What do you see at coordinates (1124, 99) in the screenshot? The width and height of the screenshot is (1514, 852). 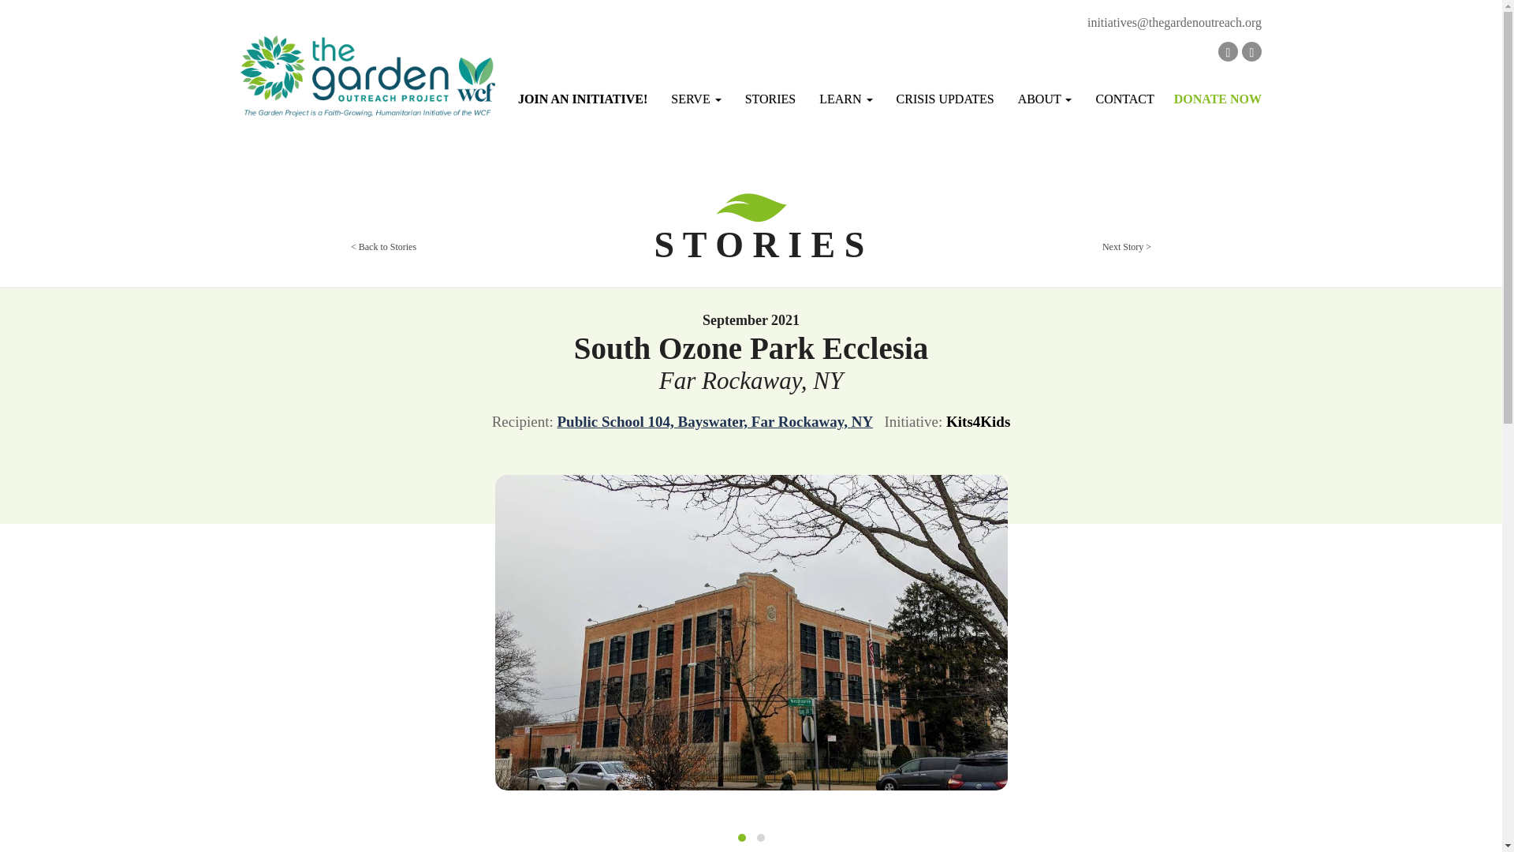 I see `CONTACT` at bounding box center [1124, 99].